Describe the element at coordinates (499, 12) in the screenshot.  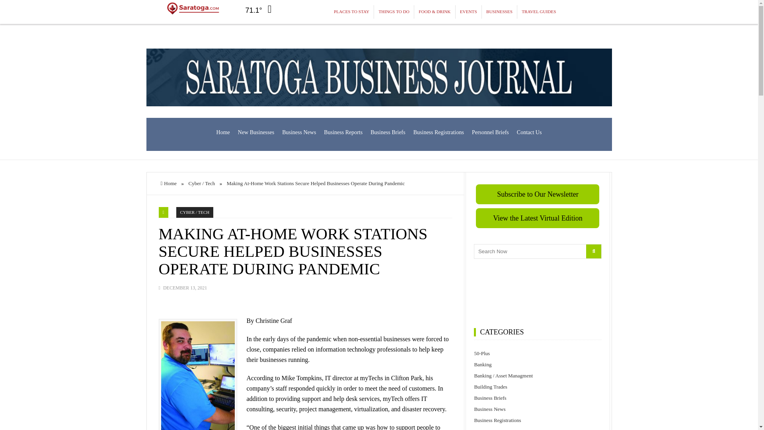
I see `BUSINESSES` at that location.